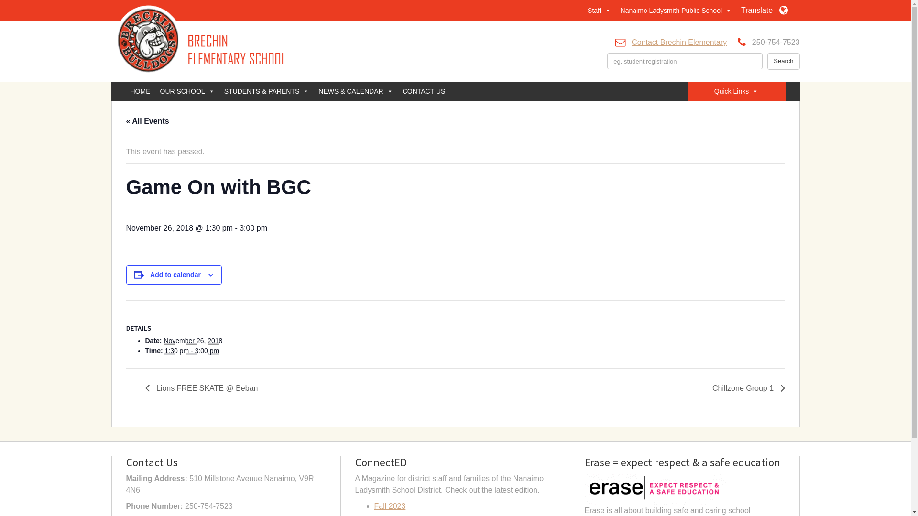 The width and height of the screenshot is (918, 516). What do you see at coordinates (783, 61) in the screenshot?
I see `Search` at bounding box center [783, 61].